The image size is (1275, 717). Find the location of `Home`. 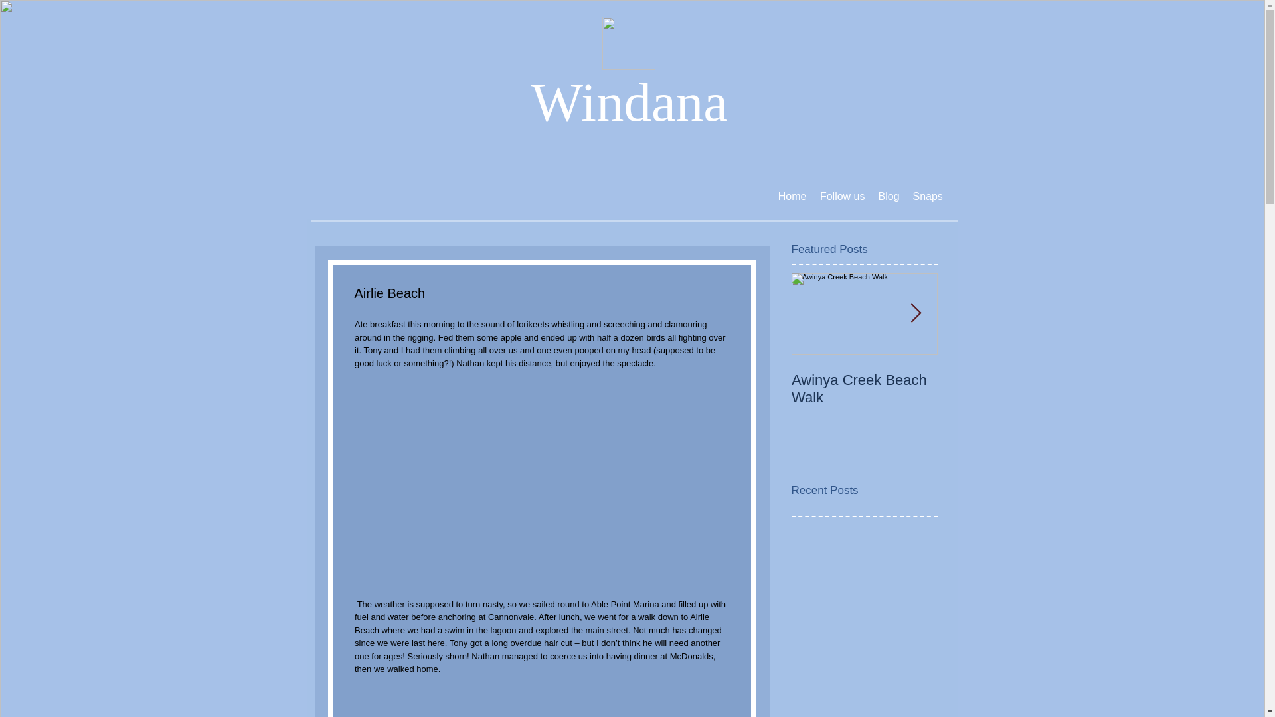

Home is located at coordinates (792, 197).